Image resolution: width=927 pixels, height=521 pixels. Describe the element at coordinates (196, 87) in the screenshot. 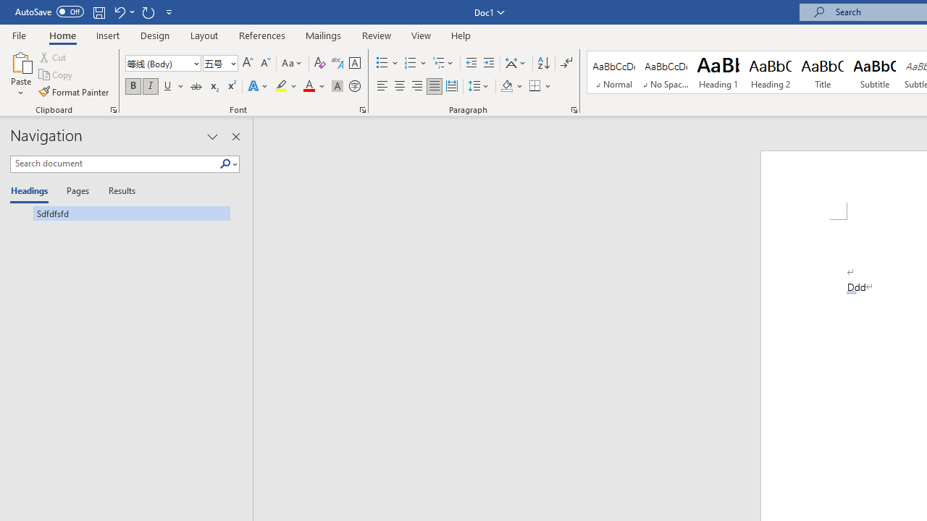

I see `Strikethrough` at that location.